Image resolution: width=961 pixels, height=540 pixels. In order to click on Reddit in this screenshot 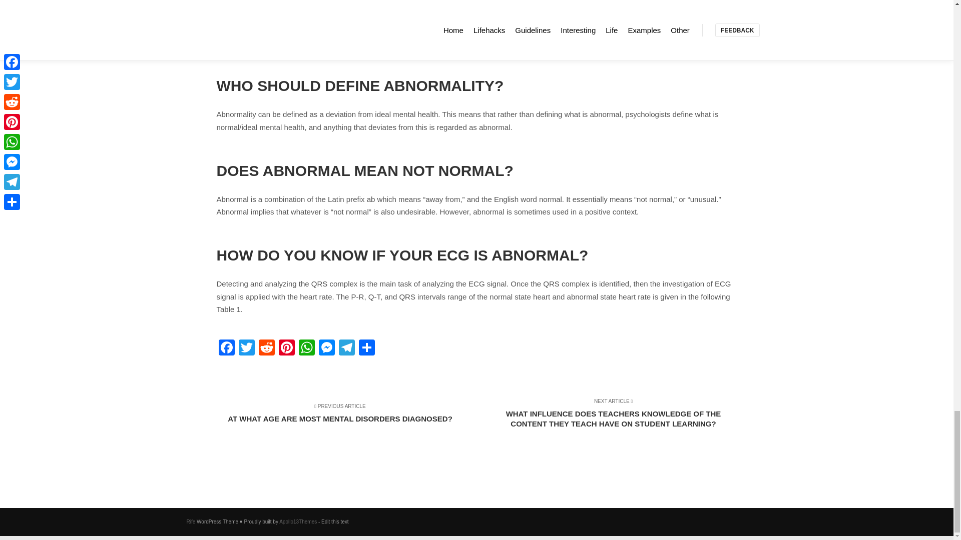, I will do `click(266, 349)`.